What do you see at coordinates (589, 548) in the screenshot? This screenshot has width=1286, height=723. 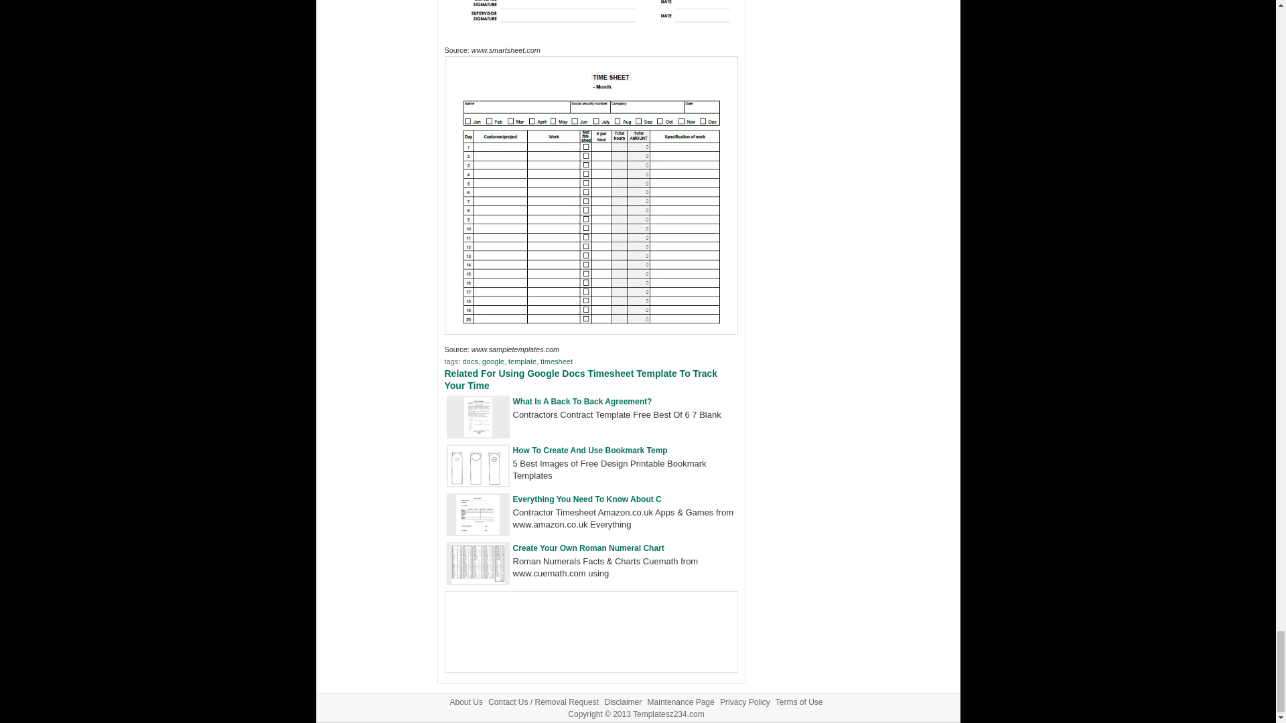 I see `Create Your Own Roman Numeral Chart` at bounding box center [589, 548].